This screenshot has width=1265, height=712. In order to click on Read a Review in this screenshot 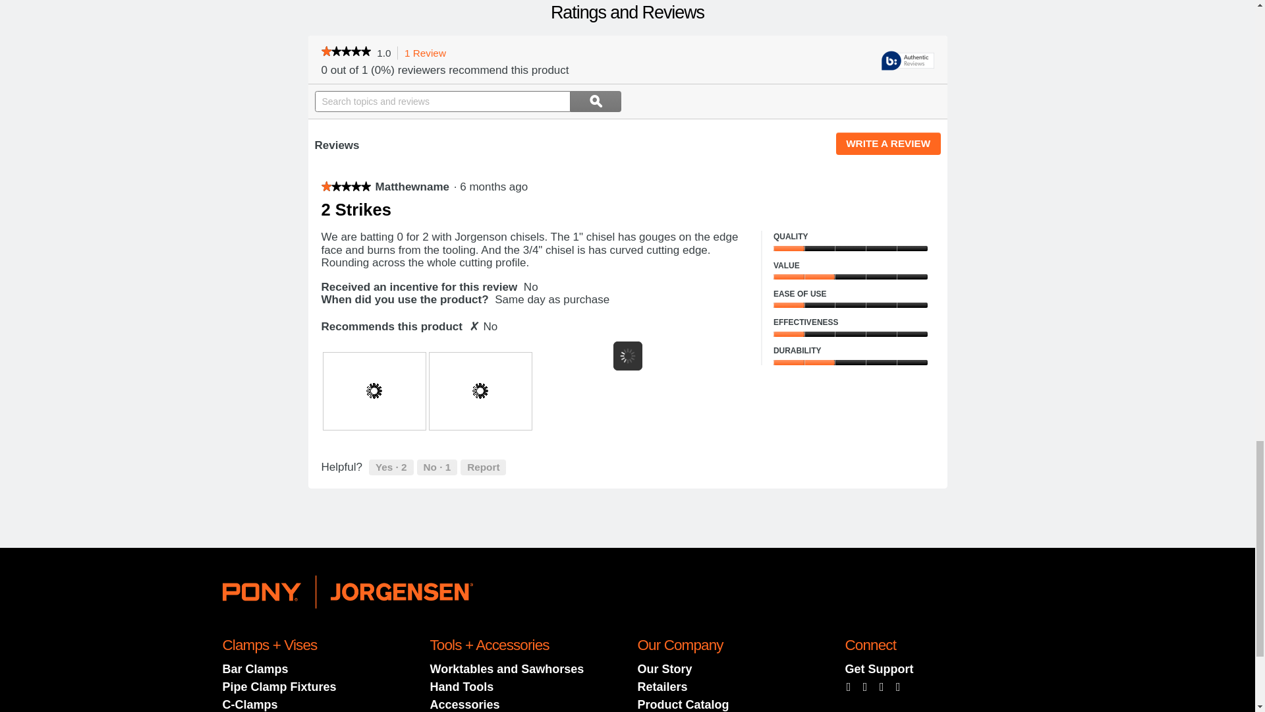, I will do `click(345, 53)`.